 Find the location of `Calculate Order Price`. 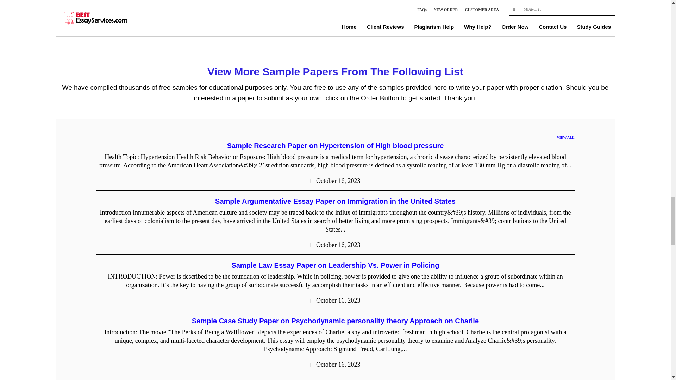

Calculate Order Price is located at coordinates (375, 6).